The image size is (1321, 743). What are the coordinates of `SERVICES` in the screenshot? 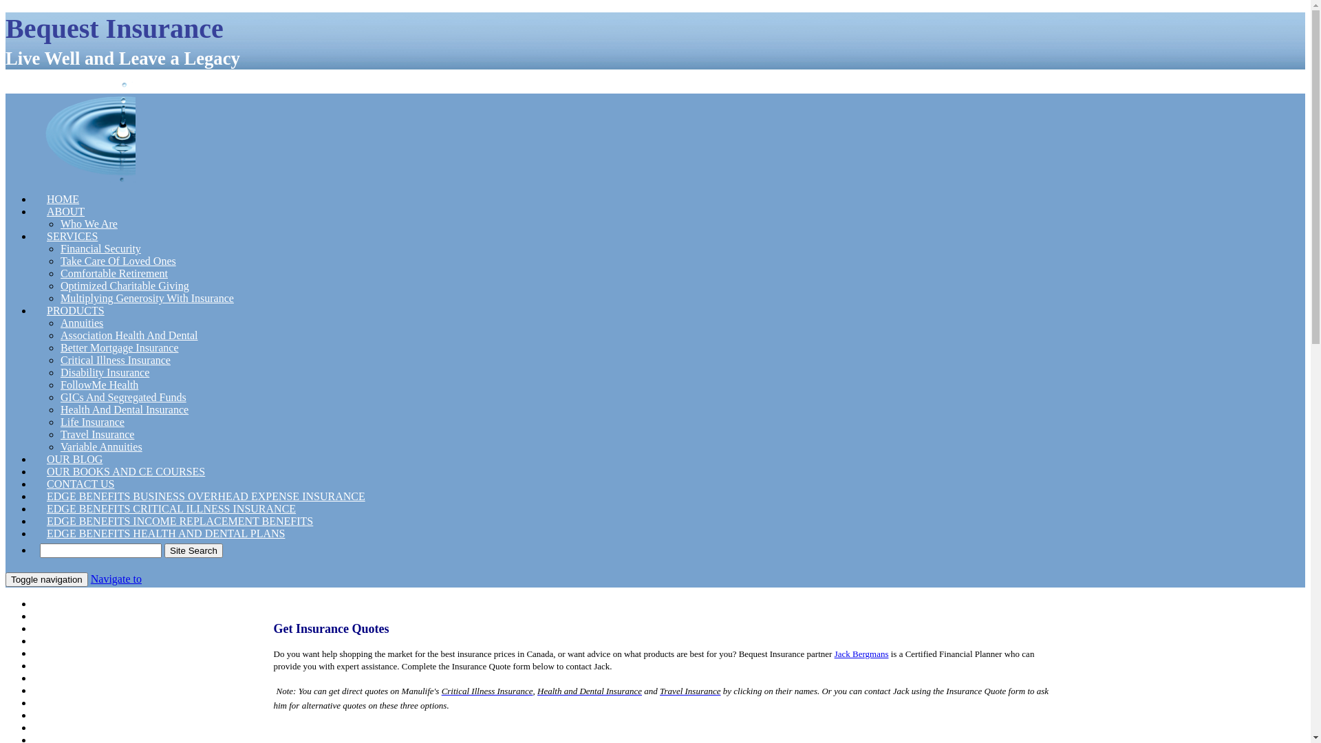 It's located at (72, 237).